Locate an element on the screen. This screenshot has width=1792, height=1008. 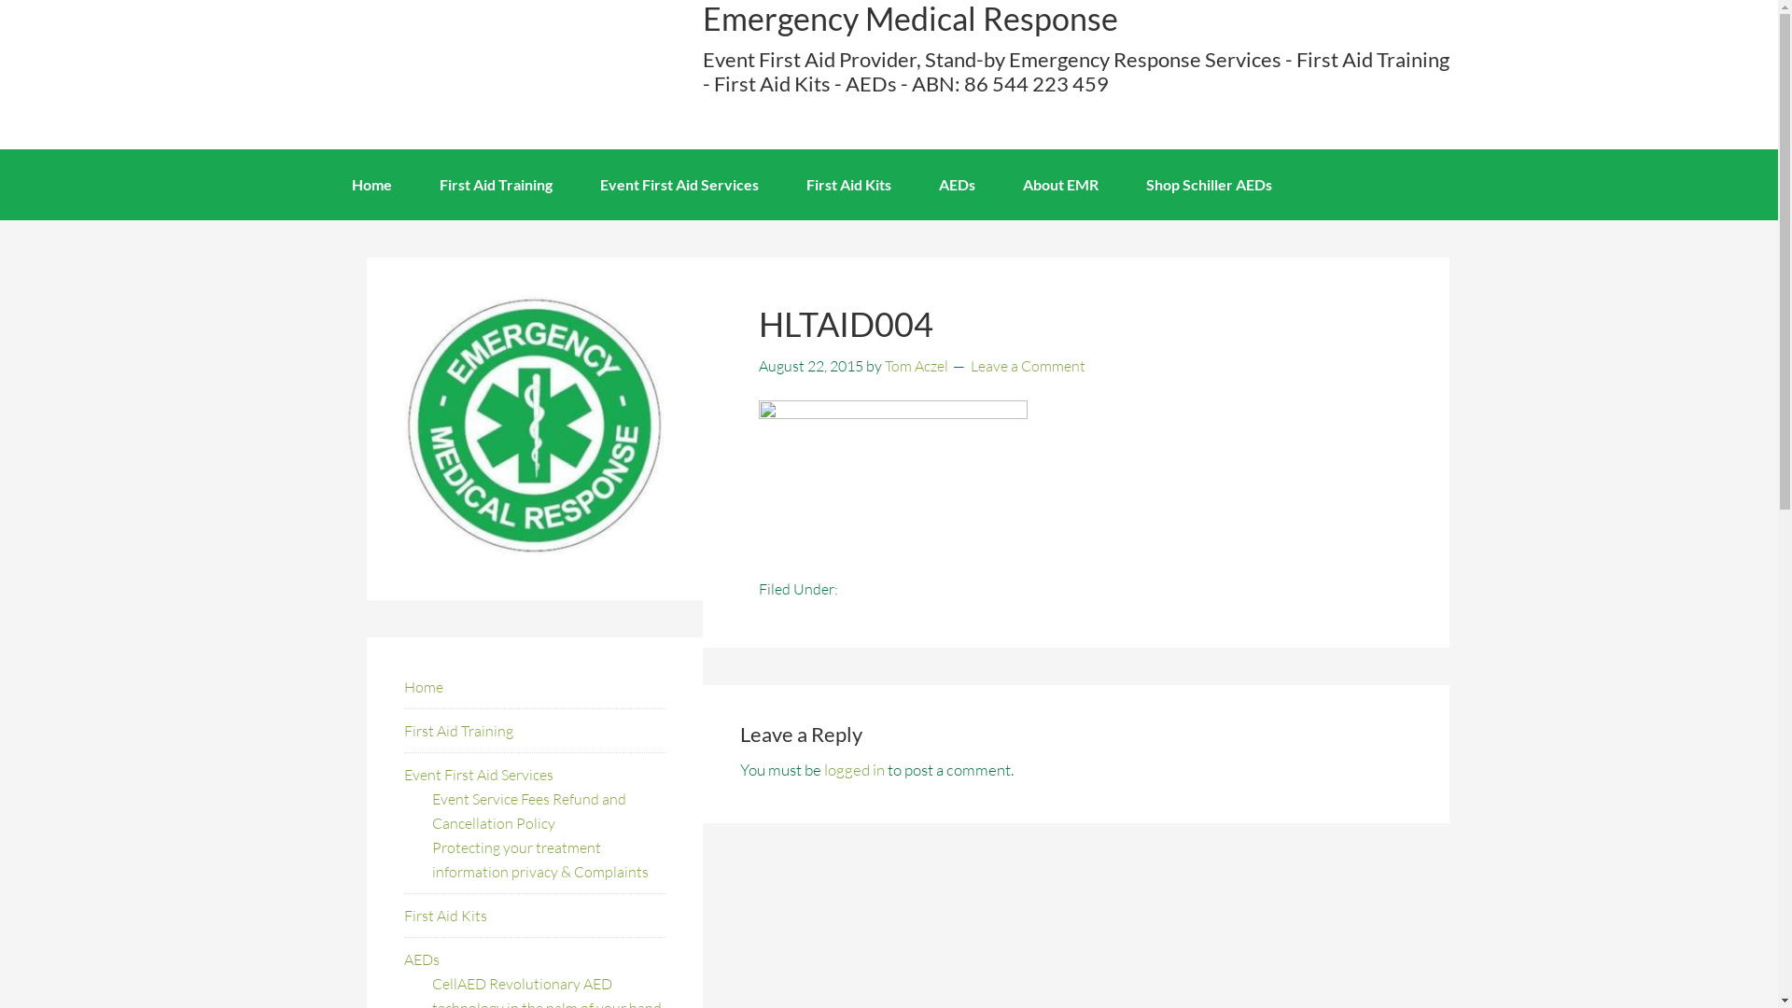
First Aid Training is located at coordinates (457, 731).